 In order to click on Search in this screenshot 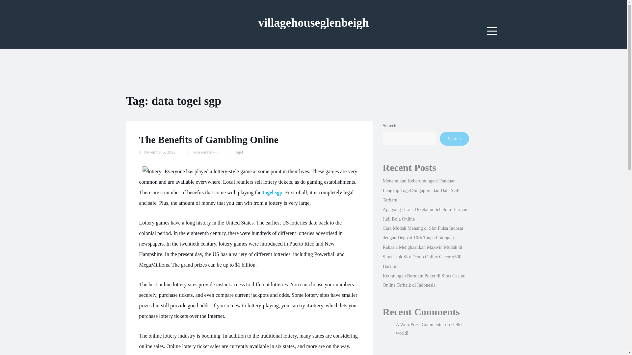, I will do `click(454, 138)`.